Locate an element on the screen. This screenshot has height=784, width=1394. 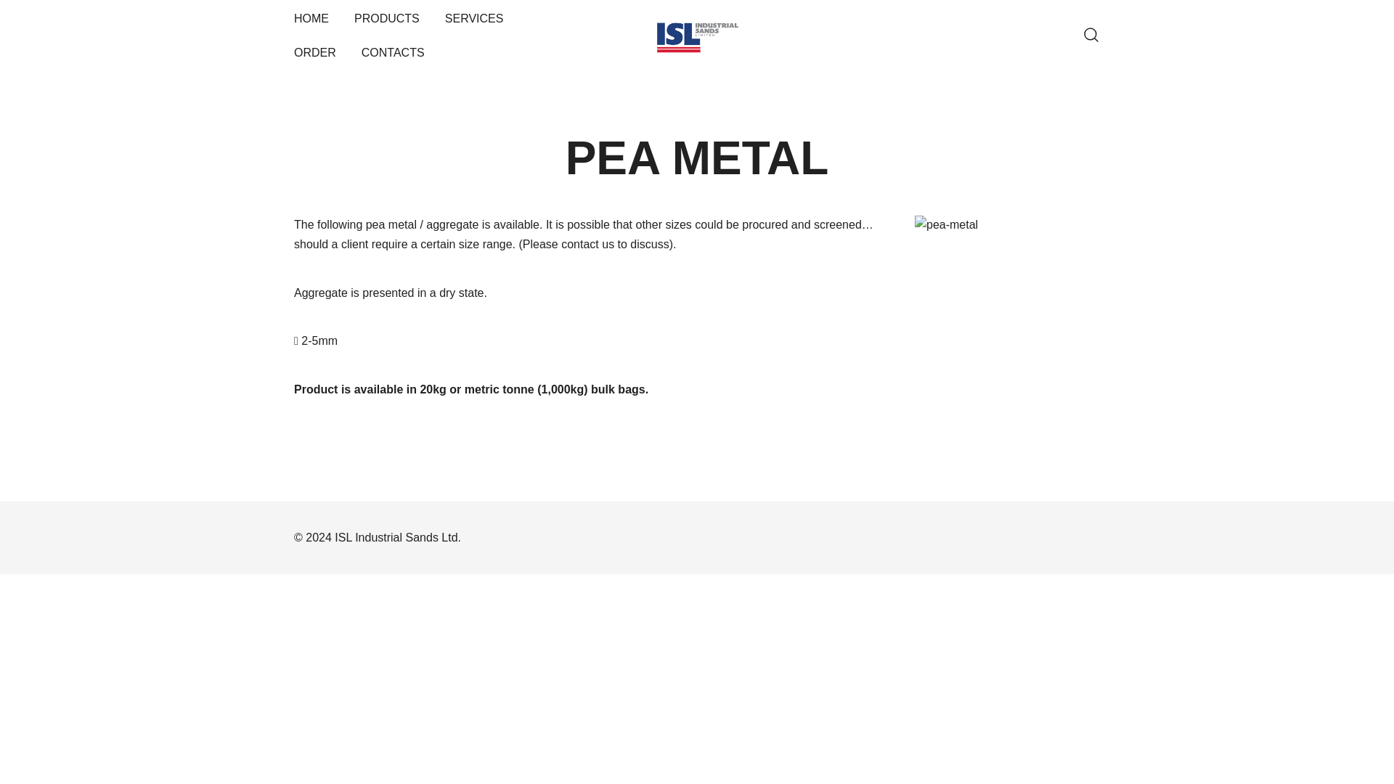
pea-metal is located at coordinates (979, 280).